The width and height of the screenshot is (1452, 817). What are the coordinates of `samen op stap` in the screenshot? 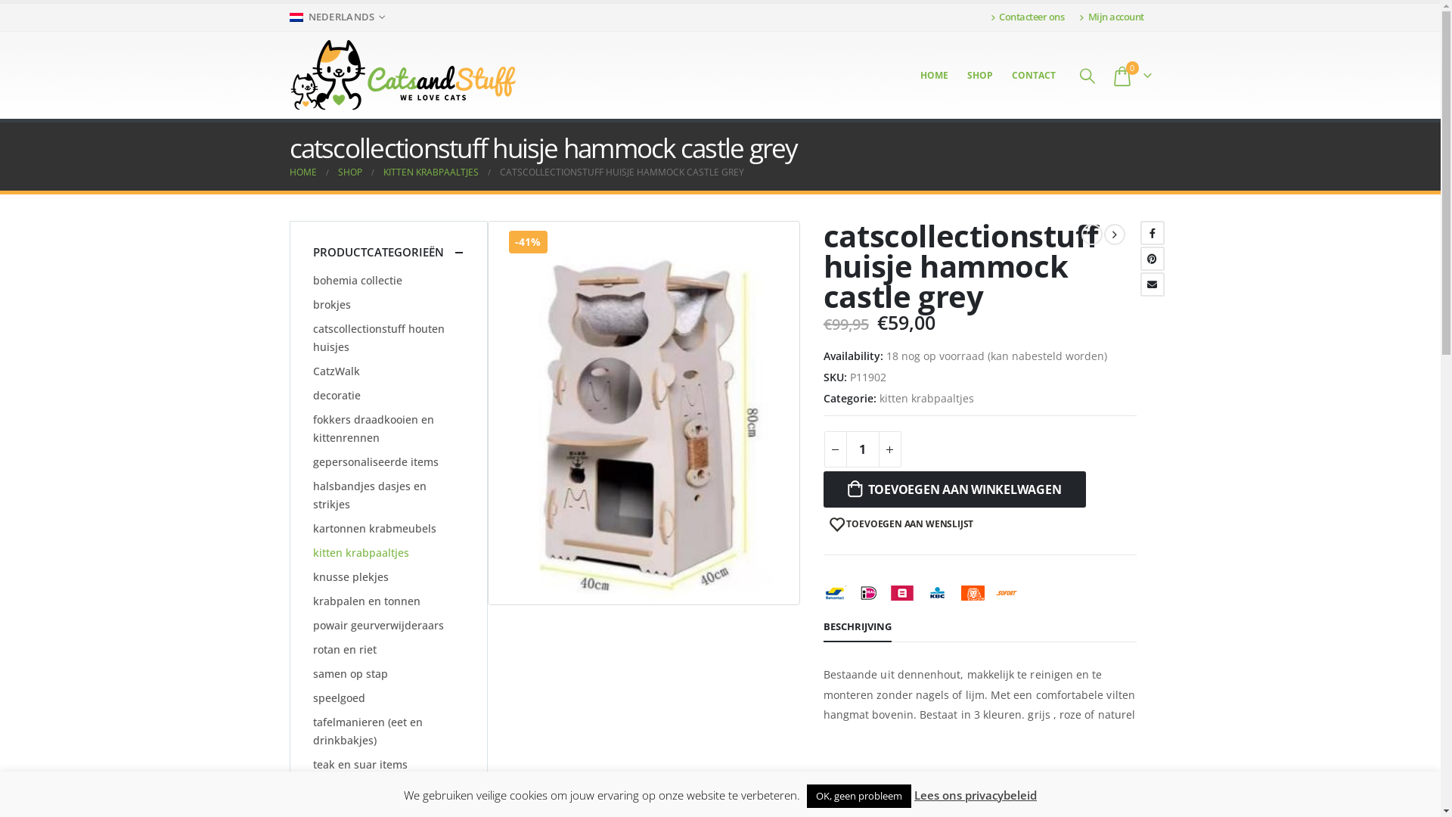 It's located at (351, 674).